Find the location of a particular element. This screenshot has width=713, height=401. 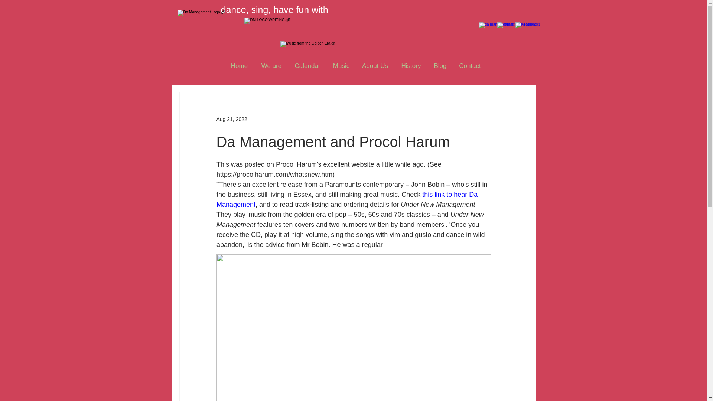

this link to hear Da Management is located at coordinates (348, 199).